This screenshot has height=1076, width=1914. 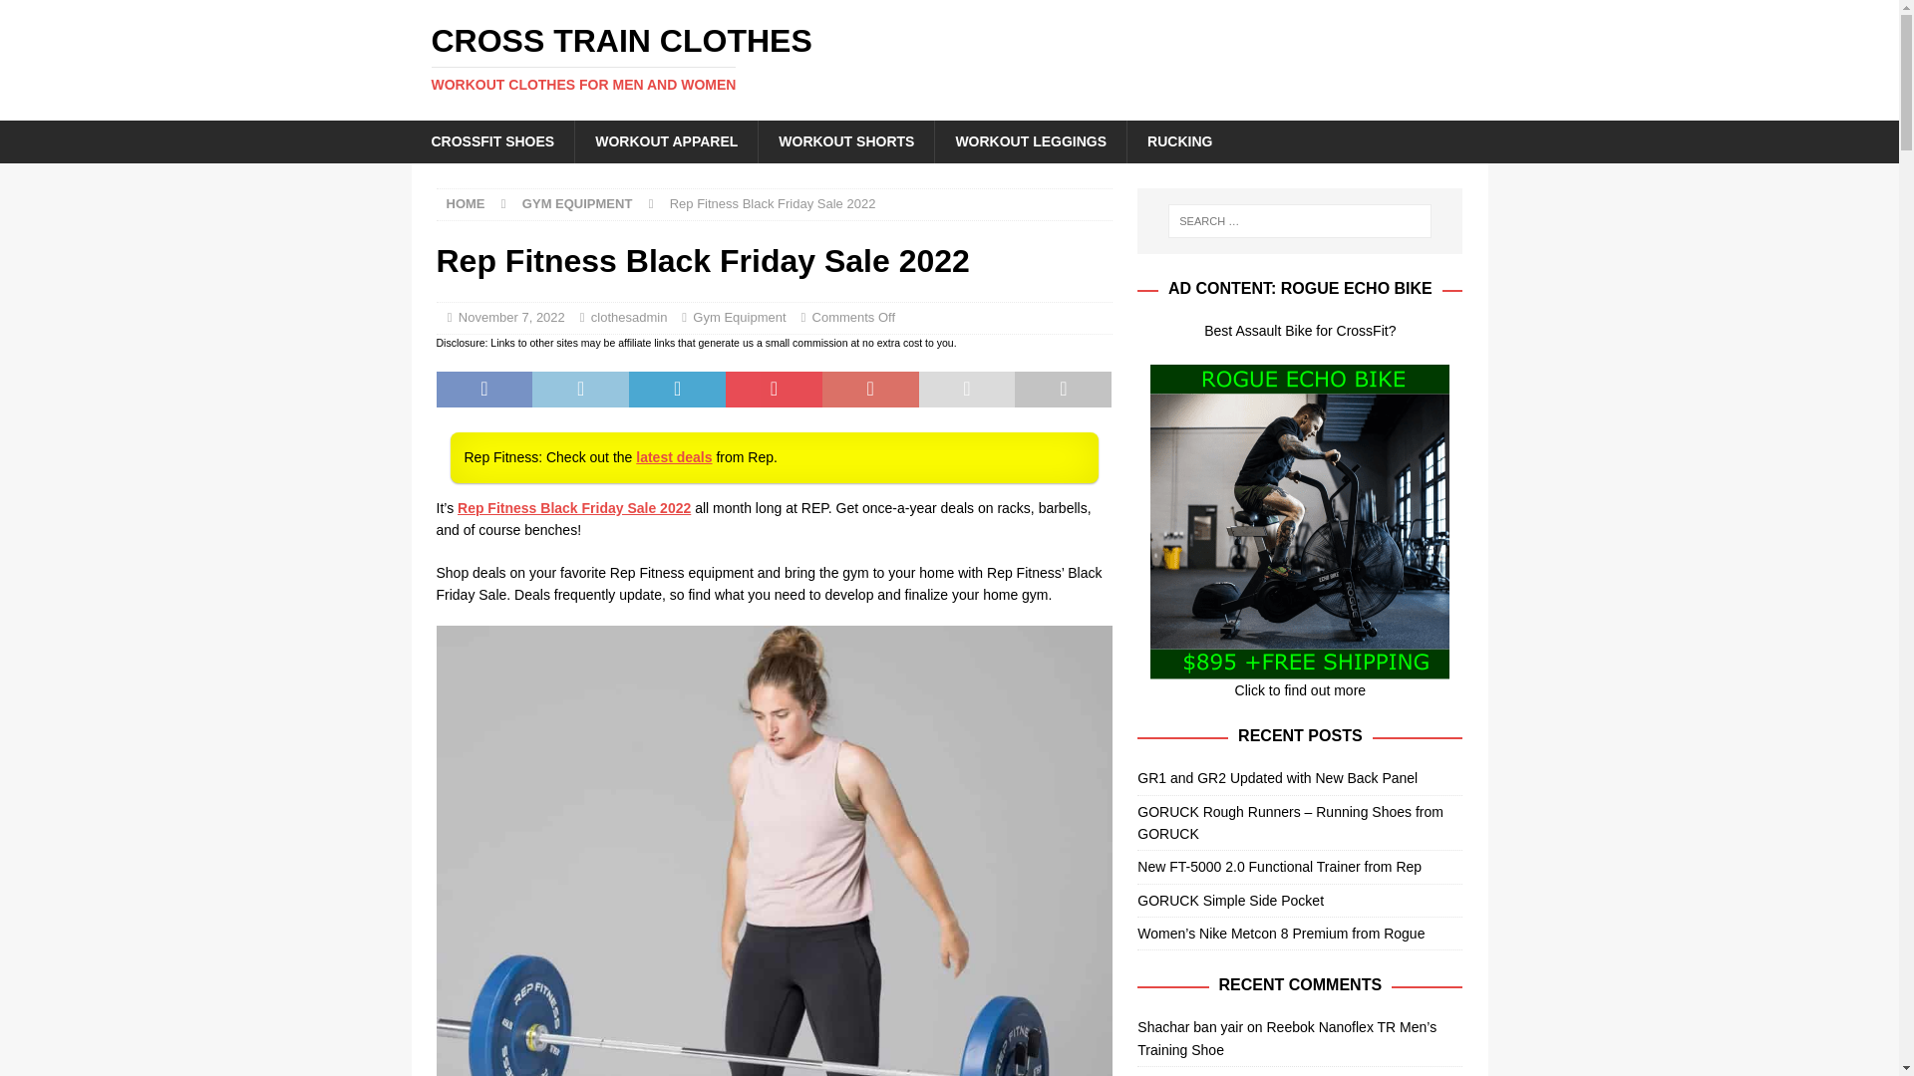 I want to click on clothesadmin, so click(x=630, y=317).